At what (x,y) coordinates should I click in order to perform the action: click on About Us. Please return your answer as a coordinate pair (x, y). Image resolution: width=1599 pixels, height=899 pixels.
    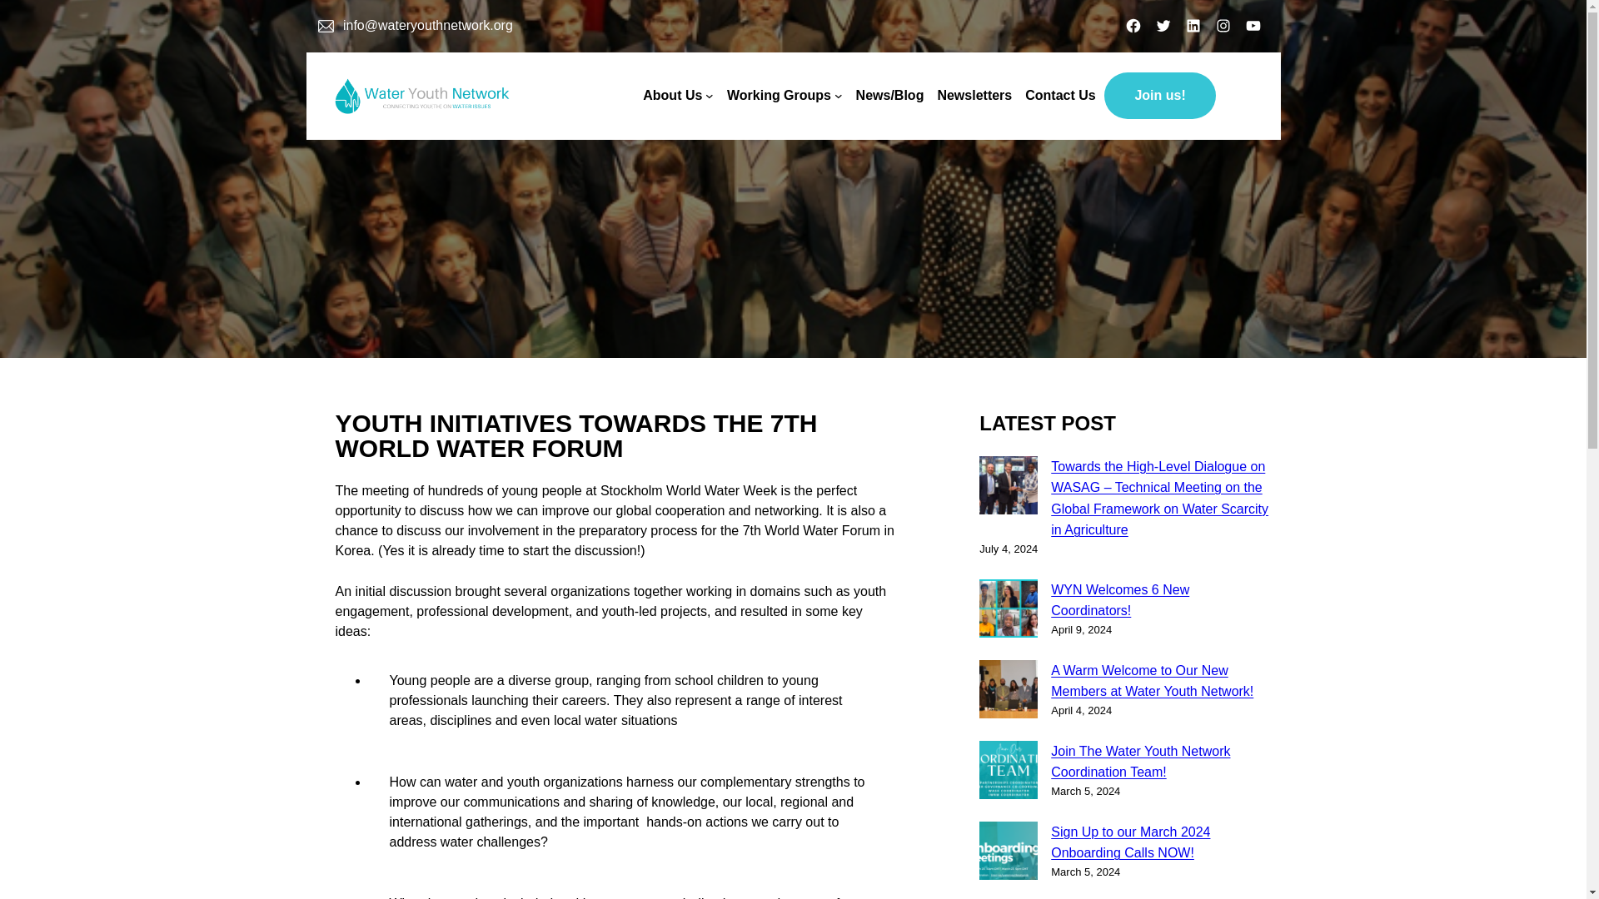
    Looking at the image, I should click on (671, 95).